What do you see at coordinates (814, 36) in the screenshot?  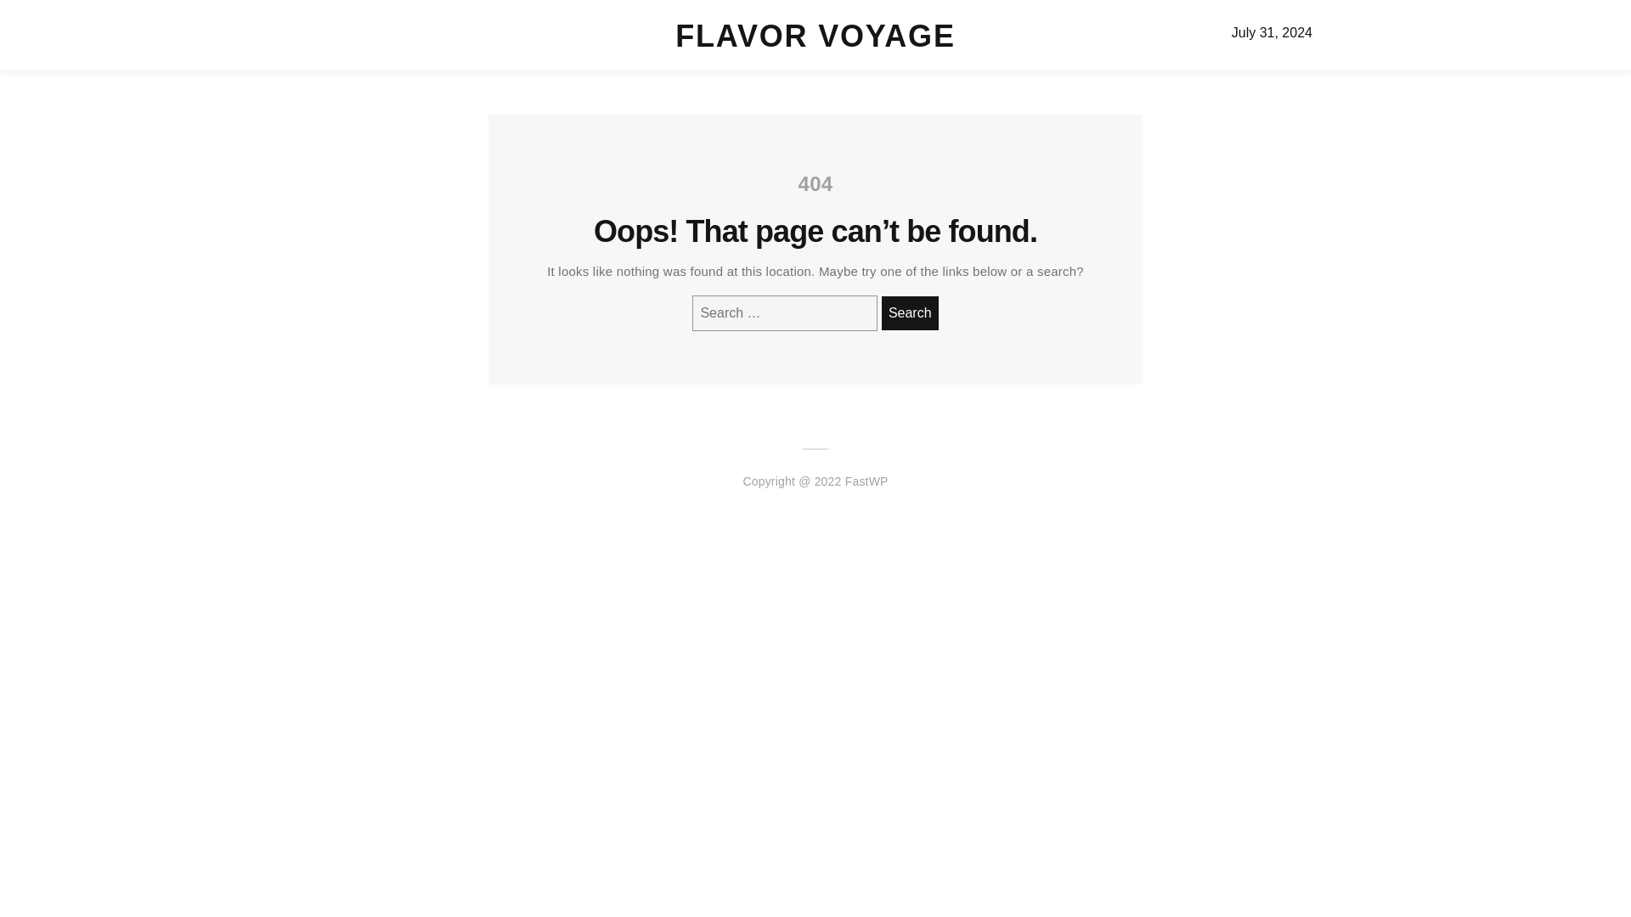 I see `FLAVOR VOYAGE` at bounding box center [814, 36].